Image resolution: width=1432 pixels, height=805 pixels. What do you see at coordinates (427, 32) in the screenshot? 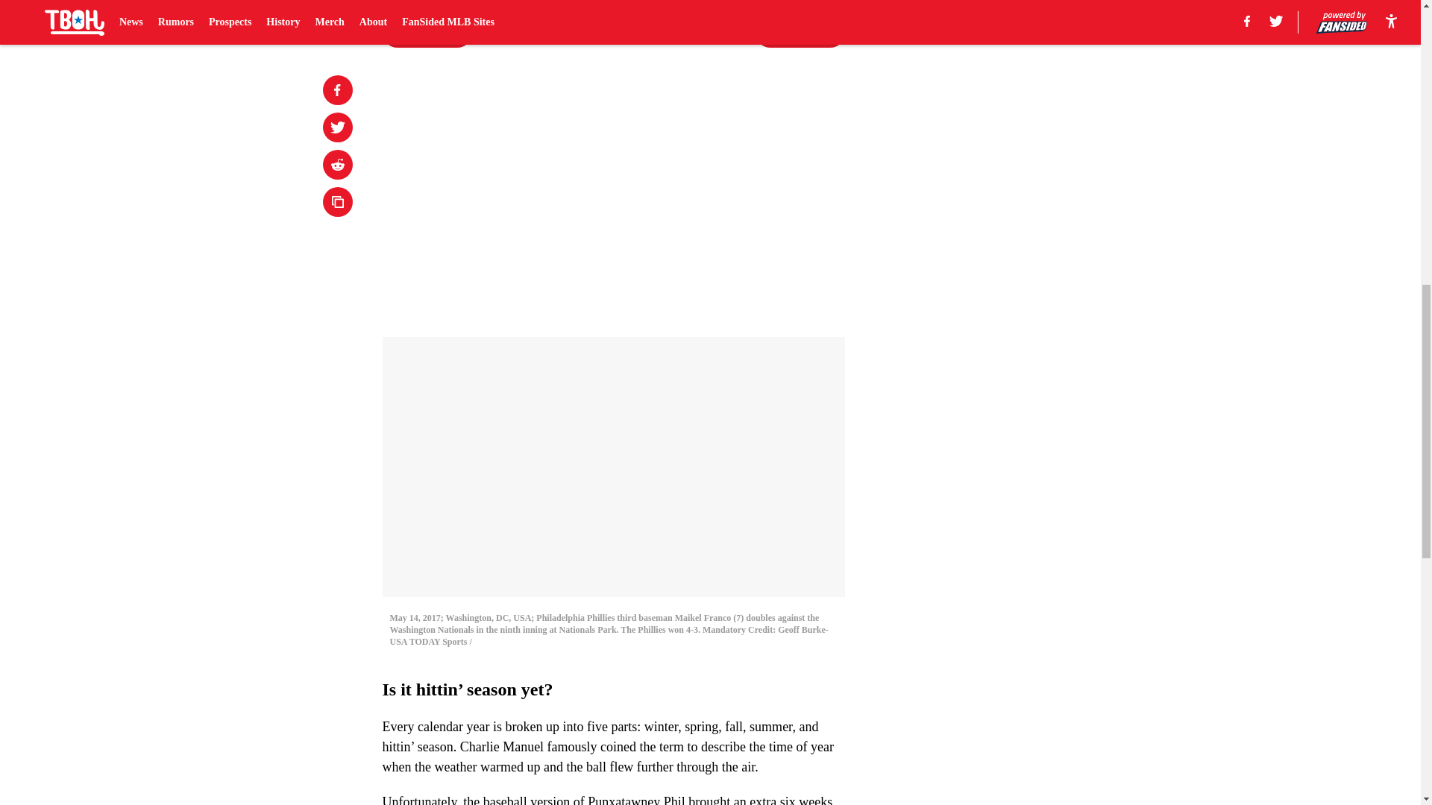
I see `Prev` at bounding box center [427, 32].